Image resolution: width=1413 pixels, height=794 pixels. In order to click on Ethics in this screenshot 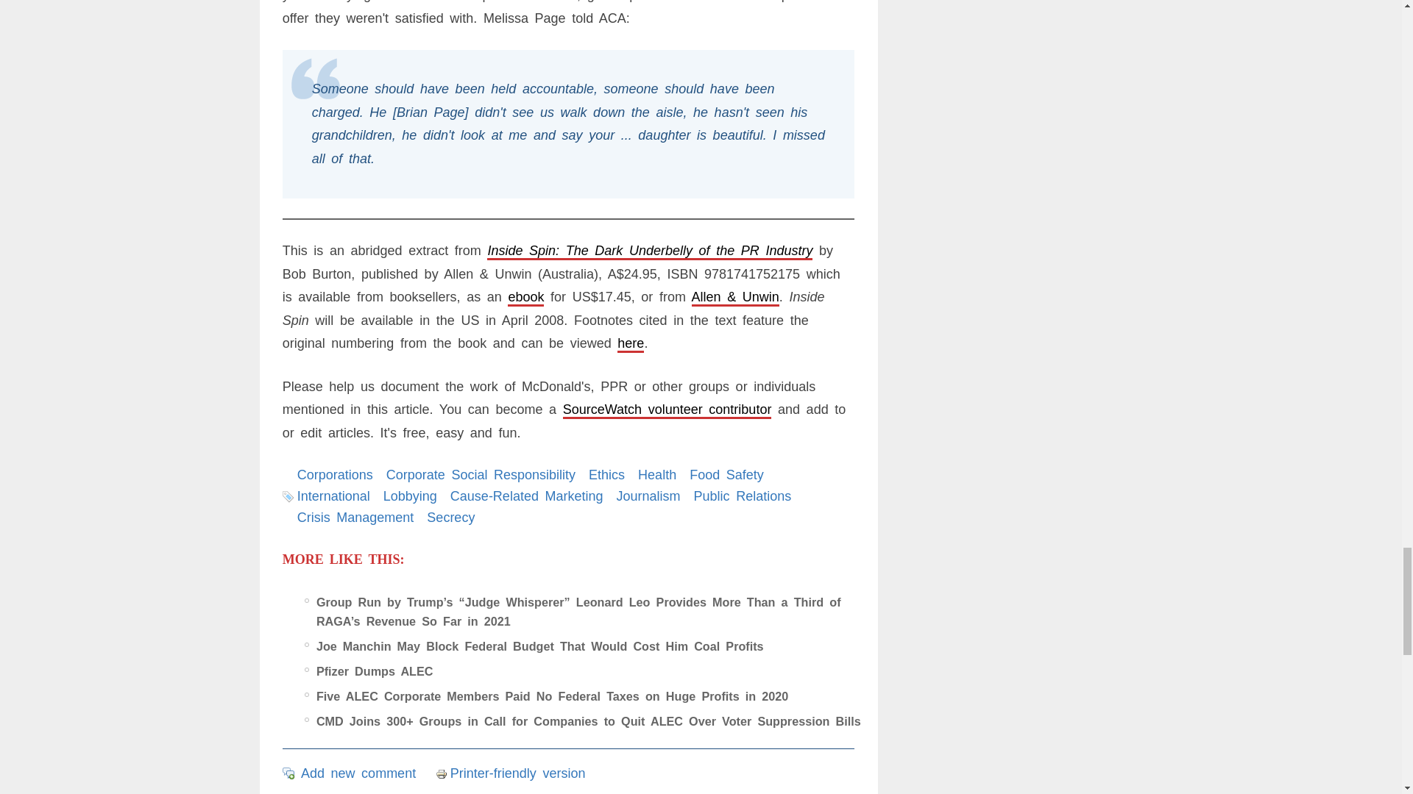, I will do `click(606, 475)`.